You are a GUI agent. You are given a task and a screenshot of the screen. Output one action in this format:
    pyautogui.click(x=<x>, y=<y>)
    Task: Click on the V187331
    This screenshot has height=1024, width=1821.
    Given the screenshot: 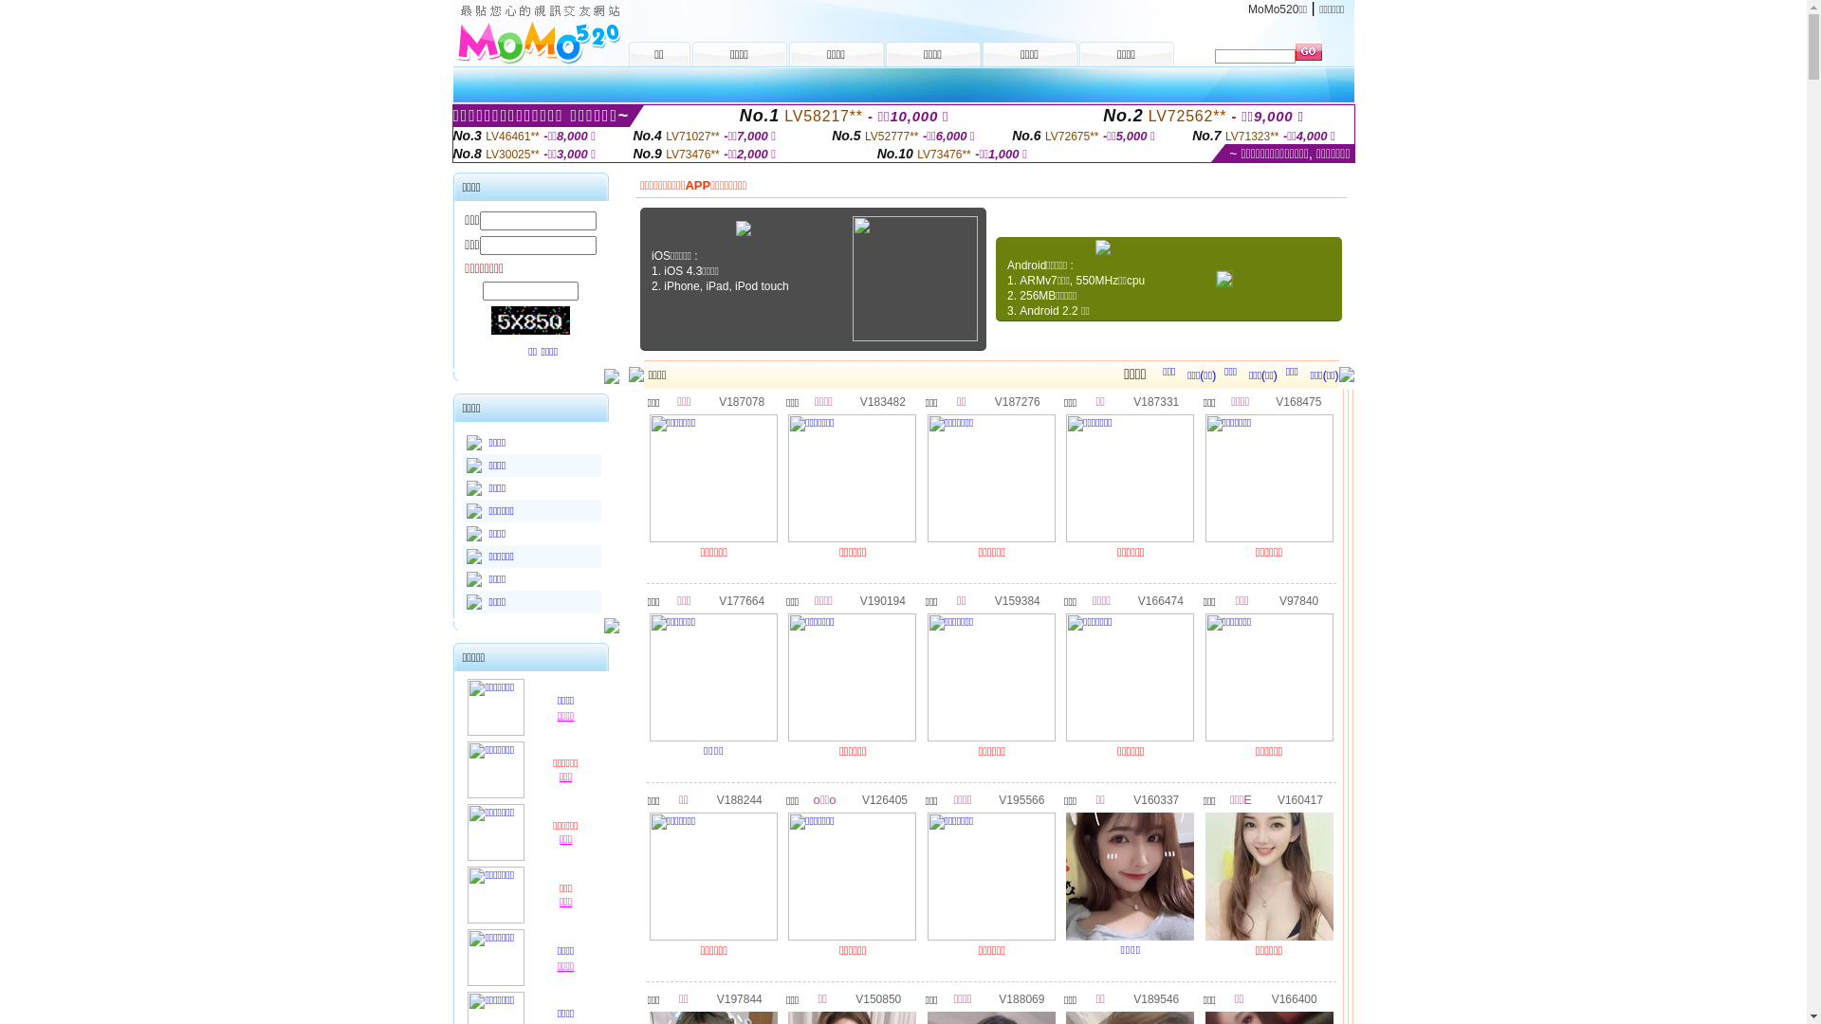 What is the action you would take?
    pyautogui.click(x=1156, y=401)
    